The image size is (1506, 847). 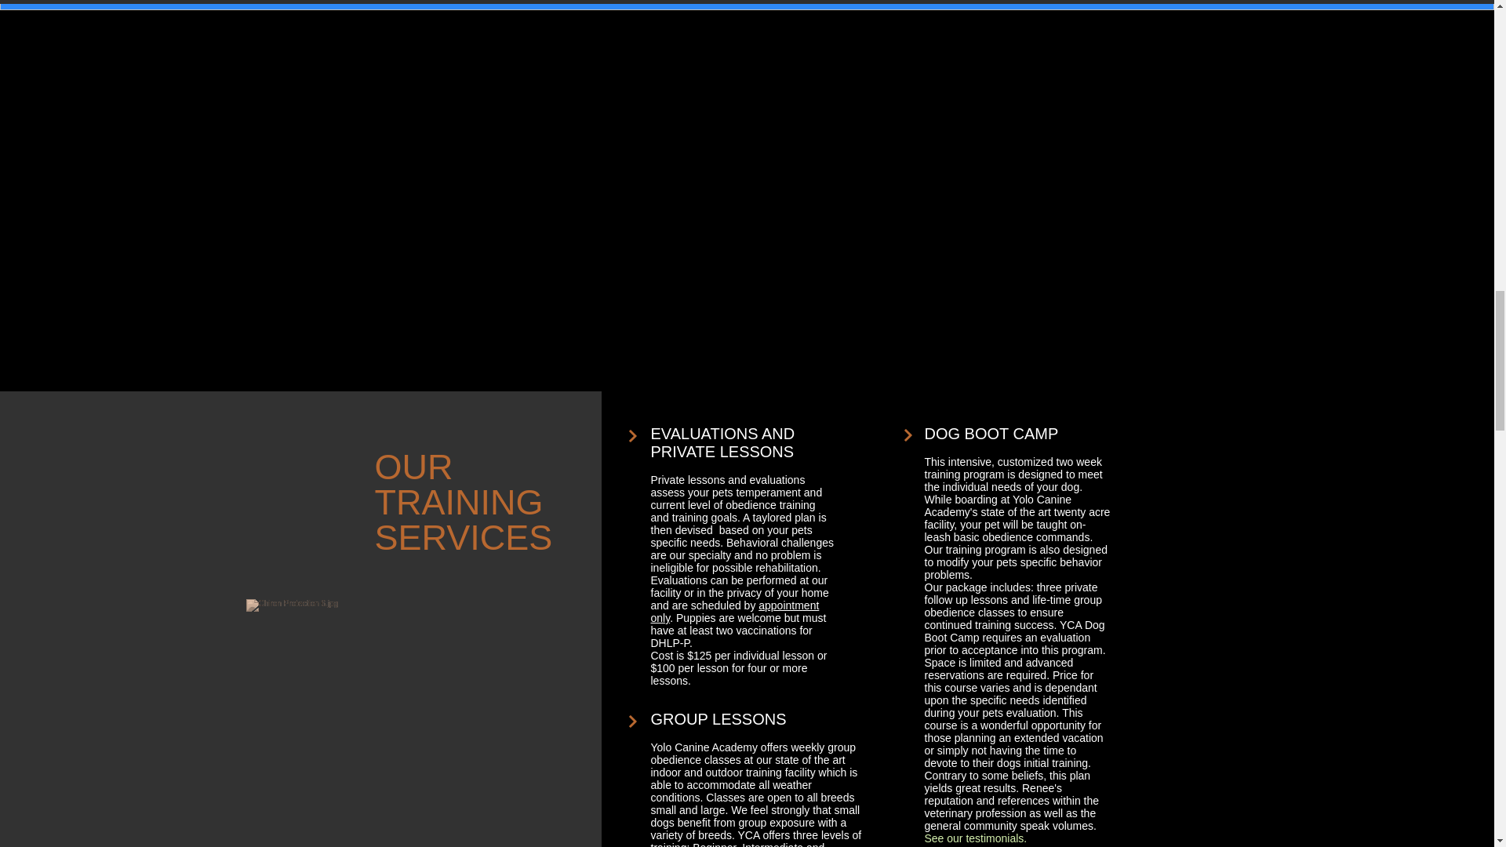 I want to click on External YouTube, so click(x=940, y=161).